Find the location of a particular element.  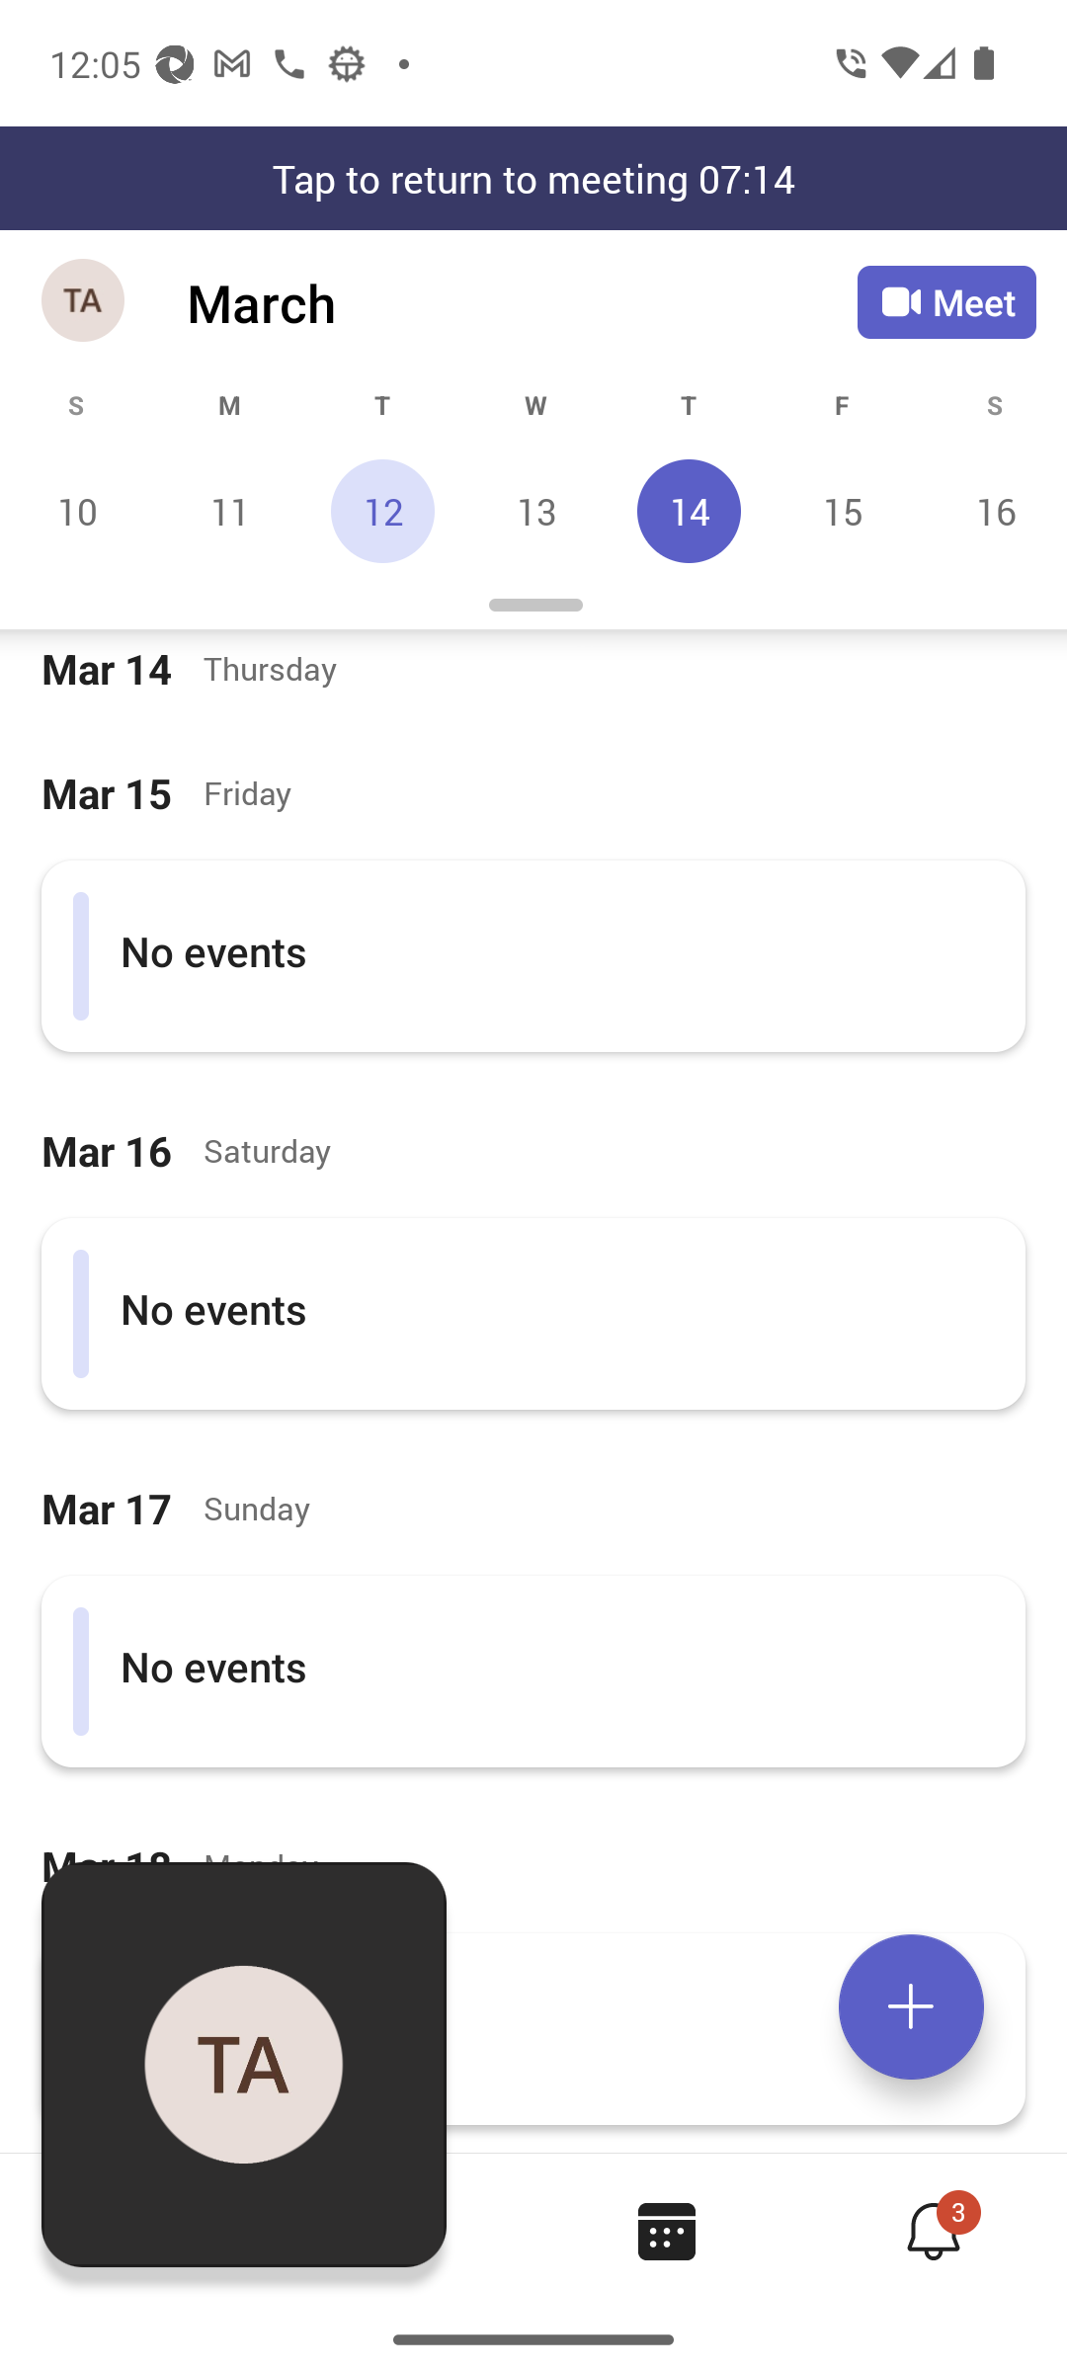

Thursday, March 14, Selected 14 is located at coordinates (689, 511).